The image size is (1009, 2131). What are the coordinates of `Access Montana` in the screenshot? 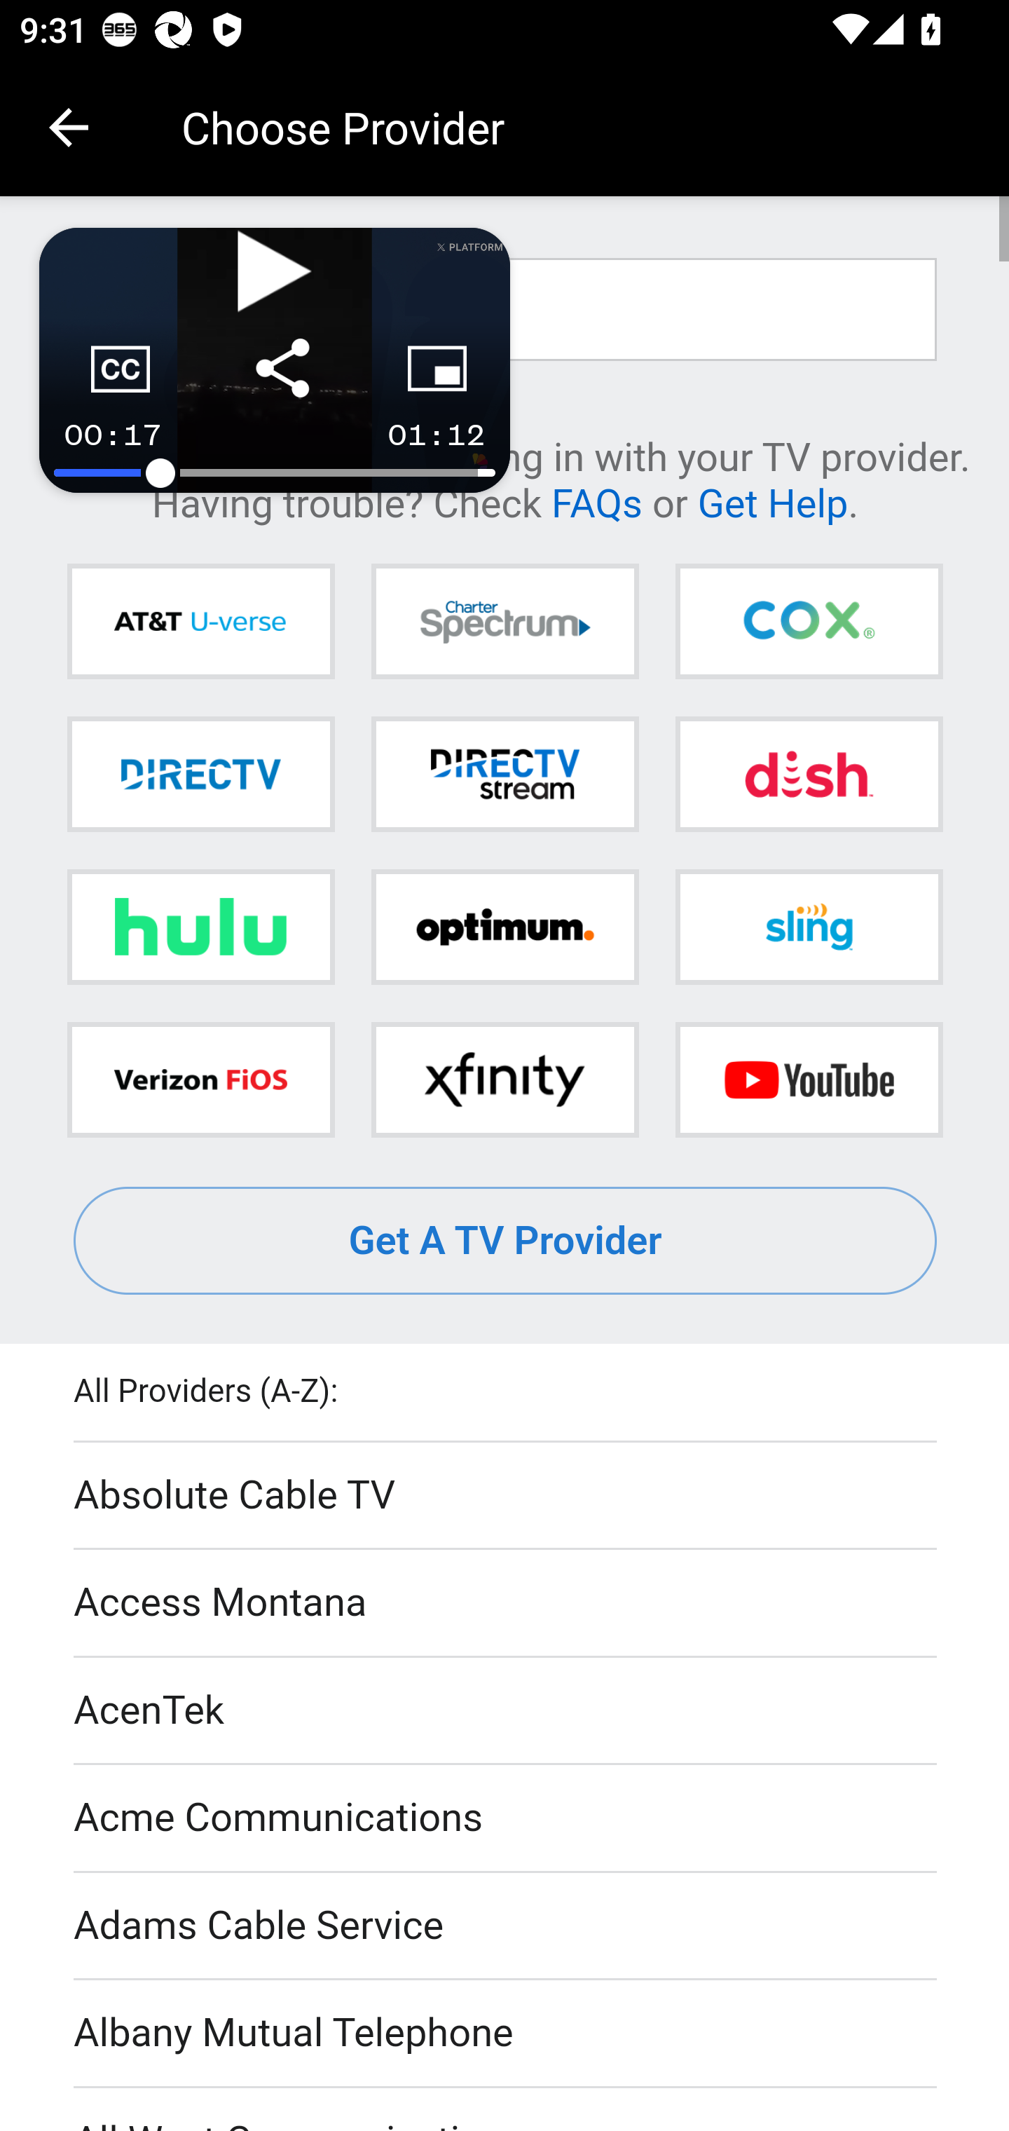 It's located at (506, 1602).